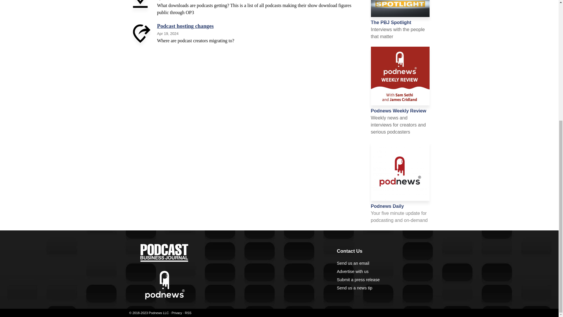  I want to click on Privacy, so click(177, 313).